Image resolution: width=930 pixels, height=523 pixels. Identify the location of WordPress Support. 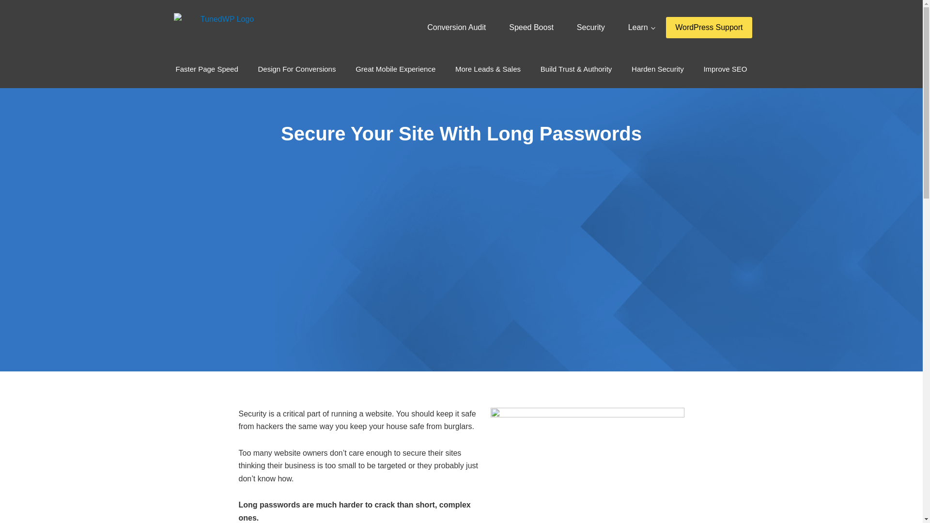
(708, 27).